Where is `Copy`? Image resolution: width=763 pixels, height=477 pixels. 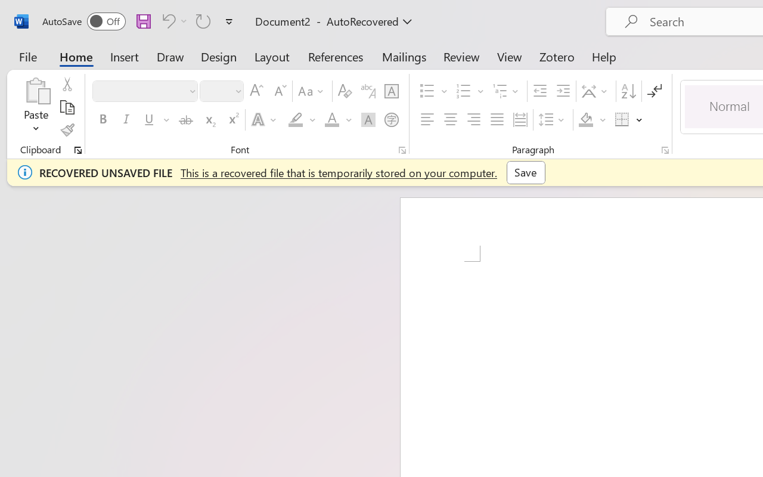
Copy is located at coordinates (67, 107).